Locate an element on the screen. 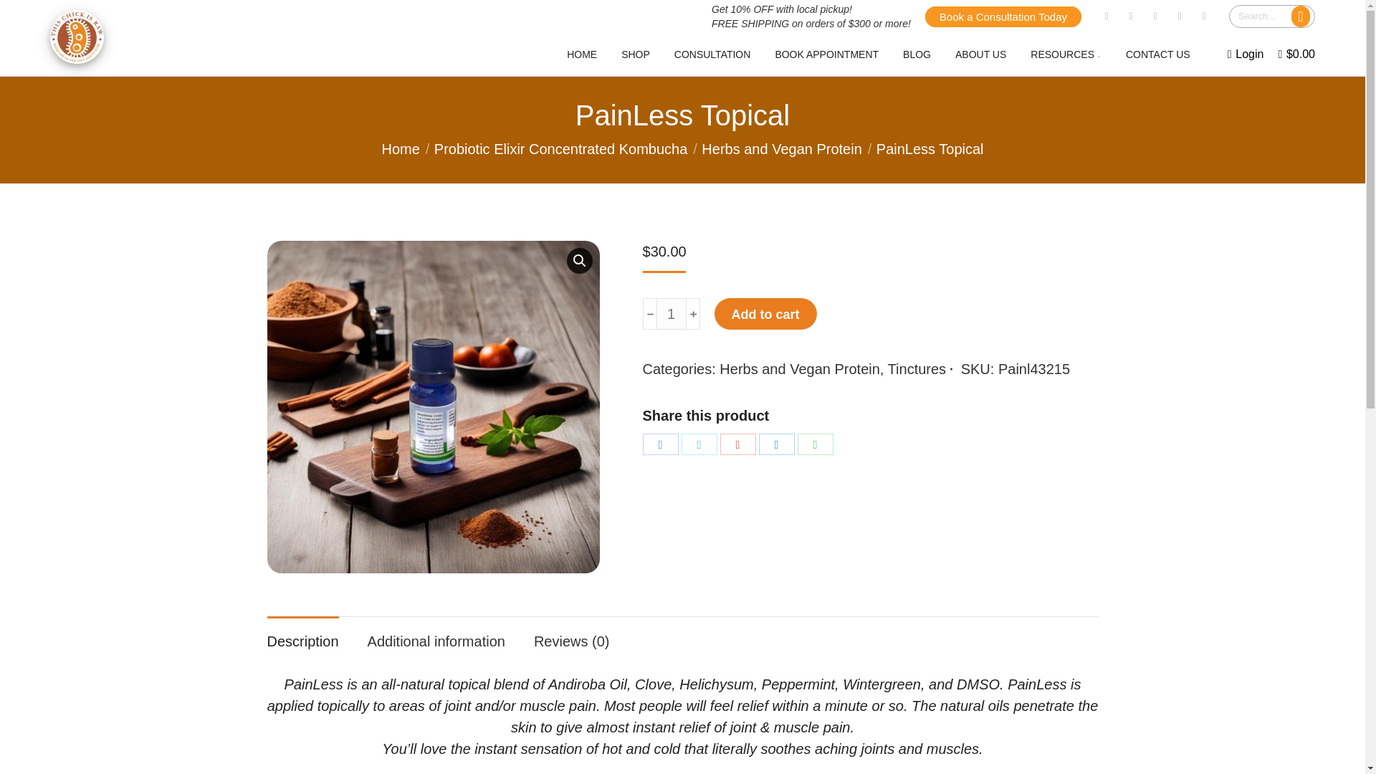  Twitter page opens in new window is located at coordinates (1131, 16).